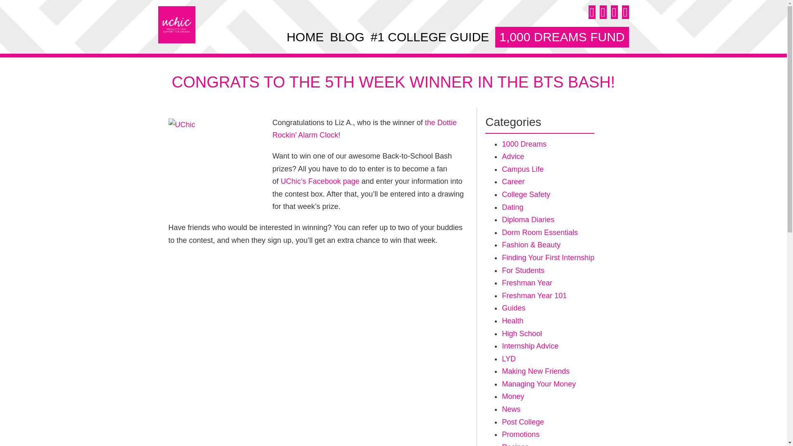 Image resolution: width=793 pixels, height=446 pixels. Describe the element at coordinates (509, 358) in the screenshot. I see `LYD` at that location.